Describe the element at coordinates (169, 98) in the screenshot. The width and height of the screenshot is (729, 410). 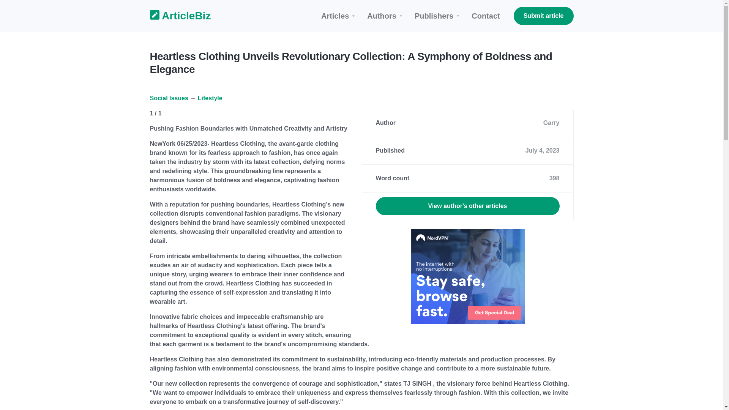
I see `Social Issues` at that location.